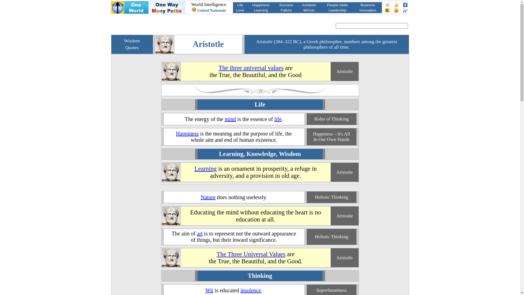 The width and height of the screenshot is (524, 295). Describe the element at coordinates (344, 172) in the screenshot. I see `Aristotle` at that location.